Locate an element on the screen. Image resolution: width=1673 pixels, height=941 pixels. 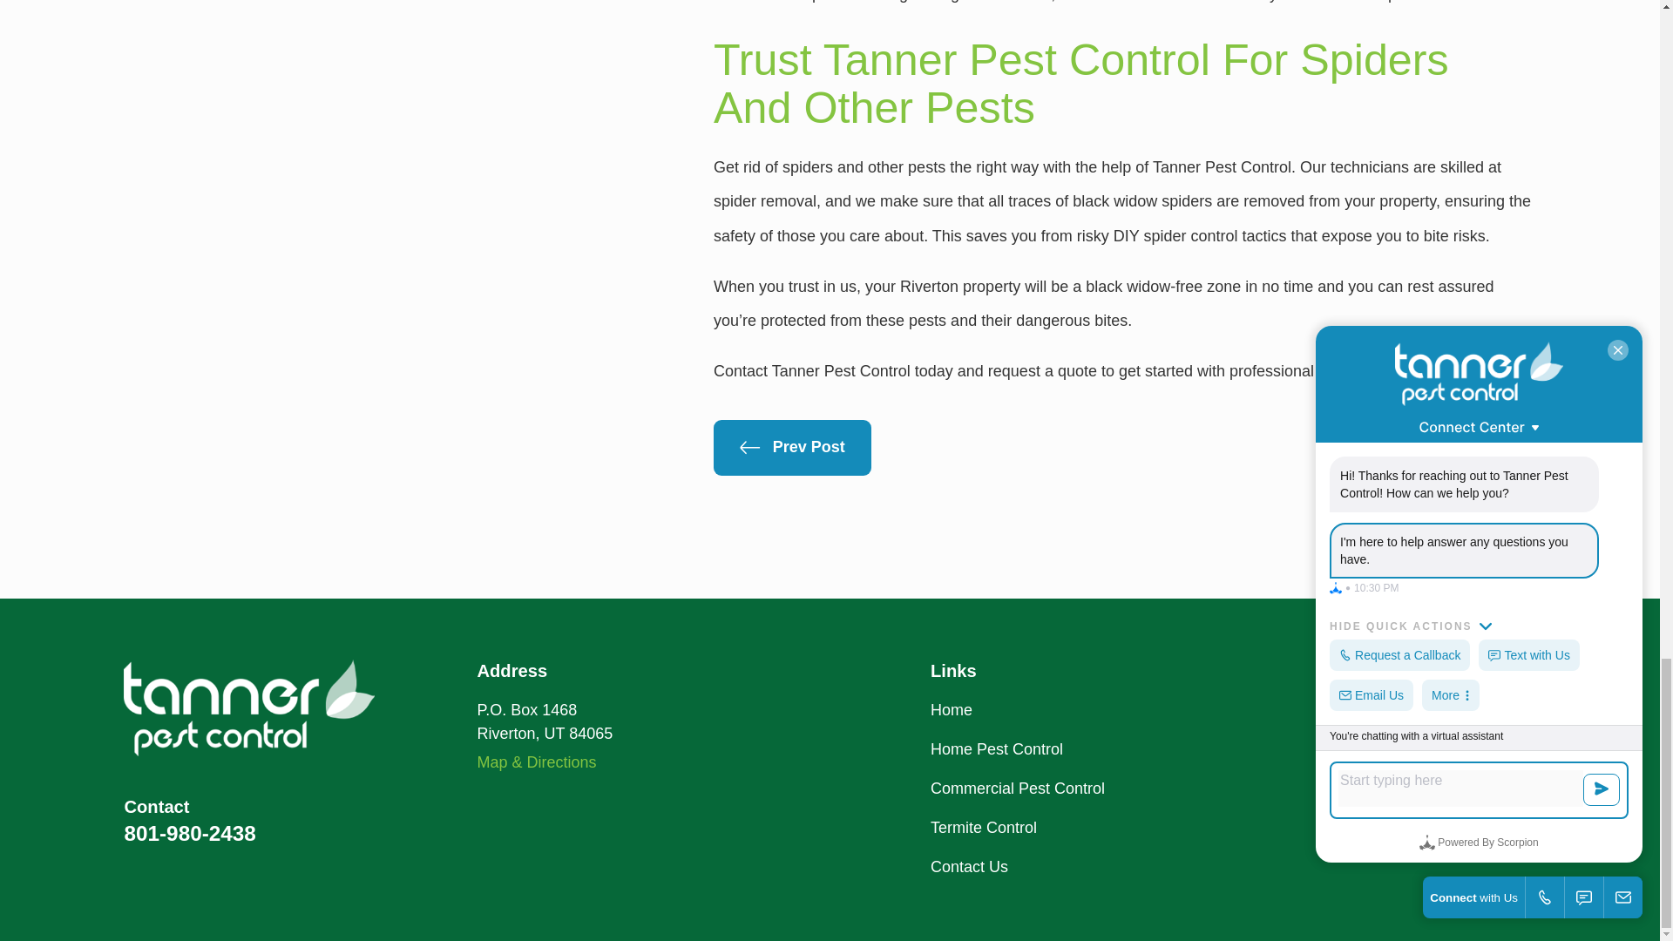
Yelp is located at coordinates (1525, 709).